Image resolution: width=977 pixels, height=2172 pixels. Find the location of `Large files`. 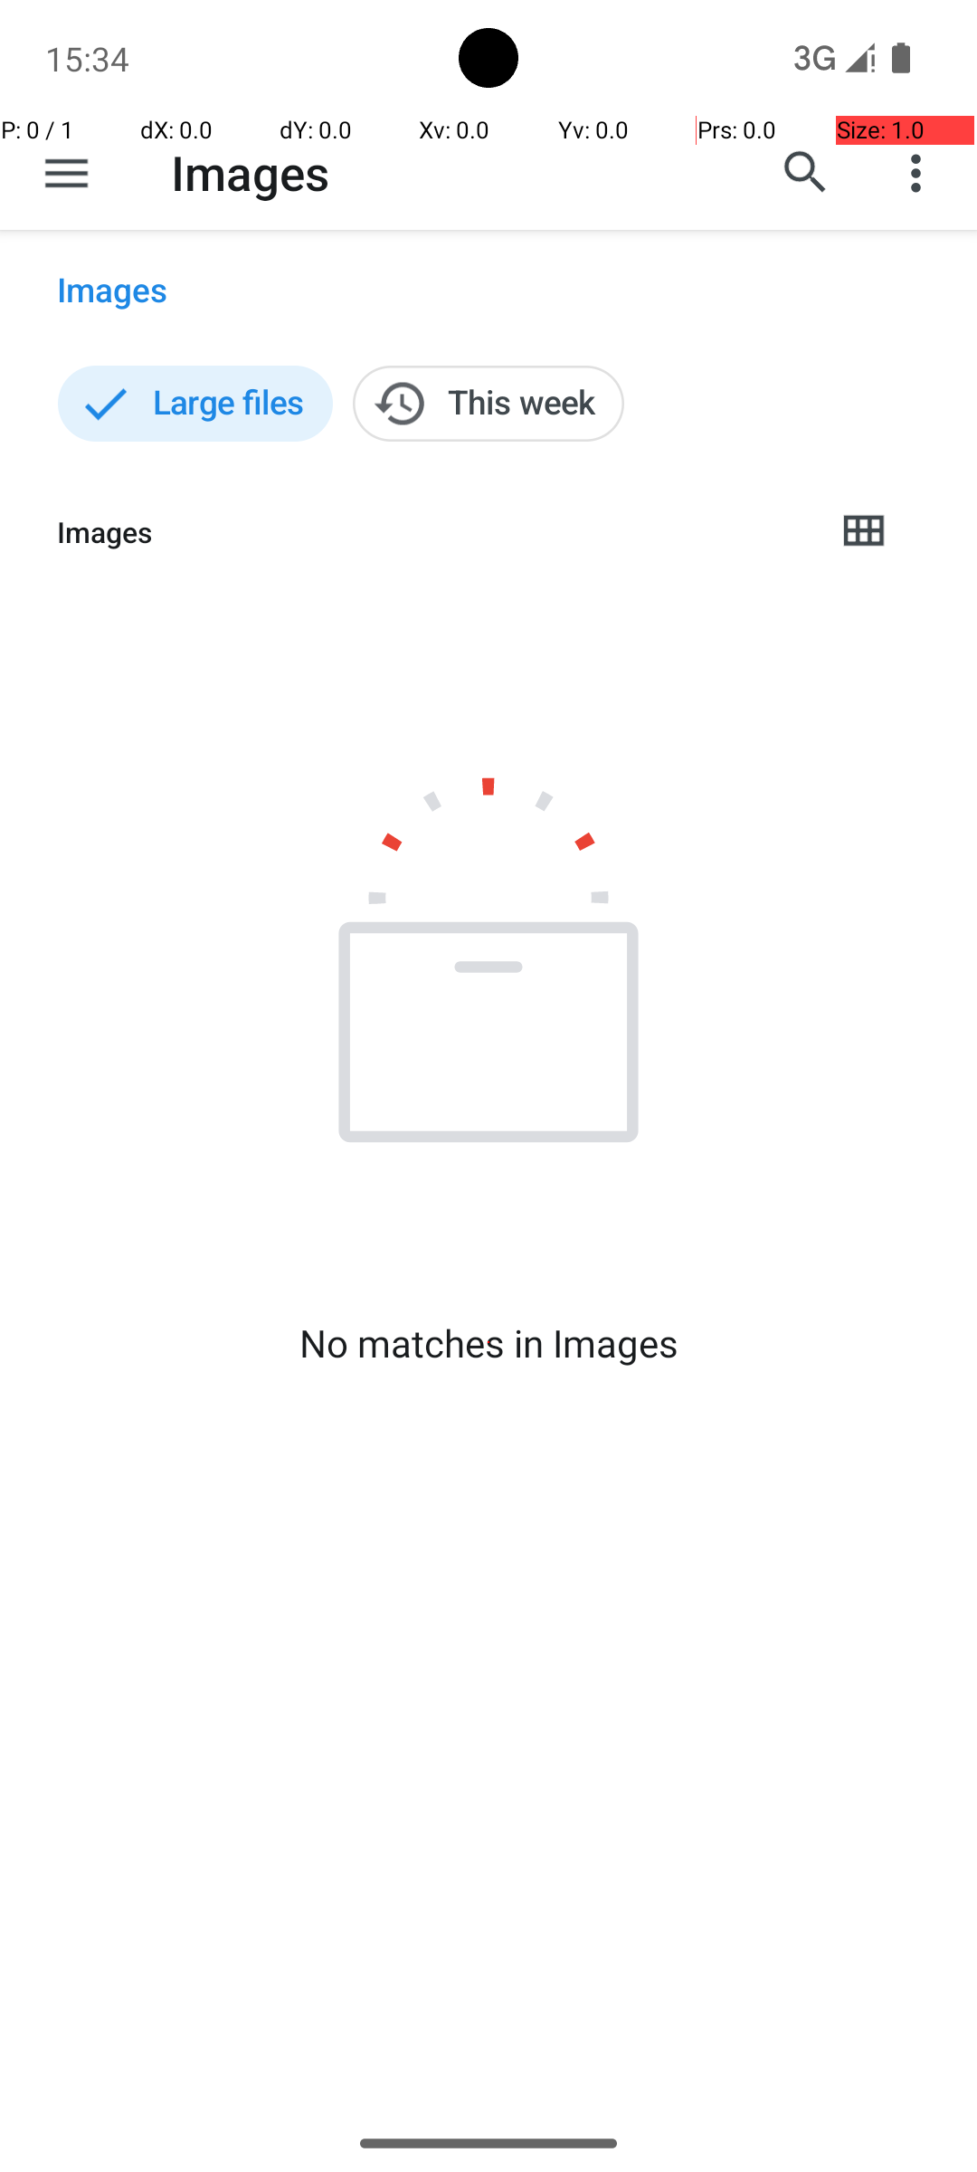

Large files is located at coordinates (195, 404).